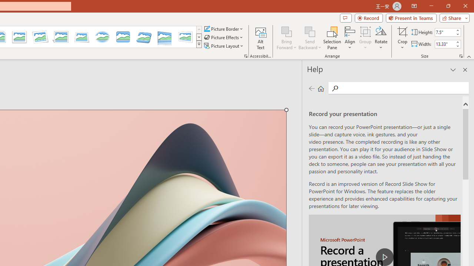 Image resolution: width=474 pixels, height=266 pixels. I want to click on Collapse the Ribbon, so click(469, 56).